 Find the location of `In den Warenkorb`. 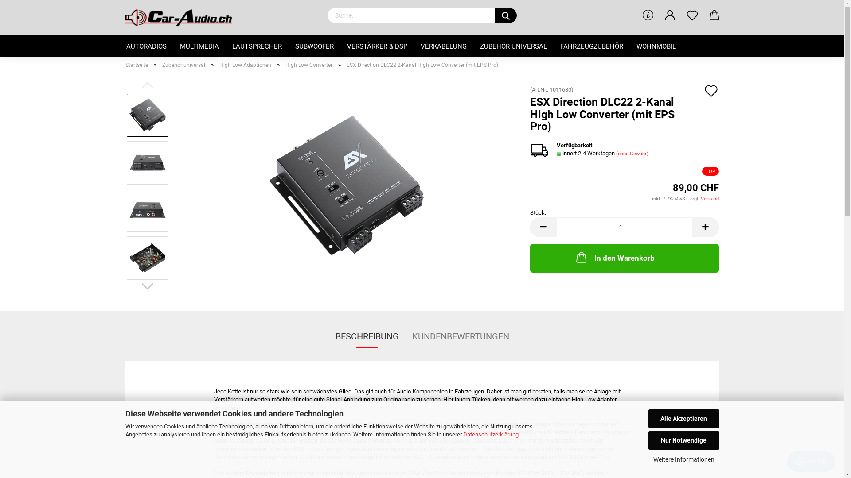

In den Warenkorb is located at coordinates (625, 258).